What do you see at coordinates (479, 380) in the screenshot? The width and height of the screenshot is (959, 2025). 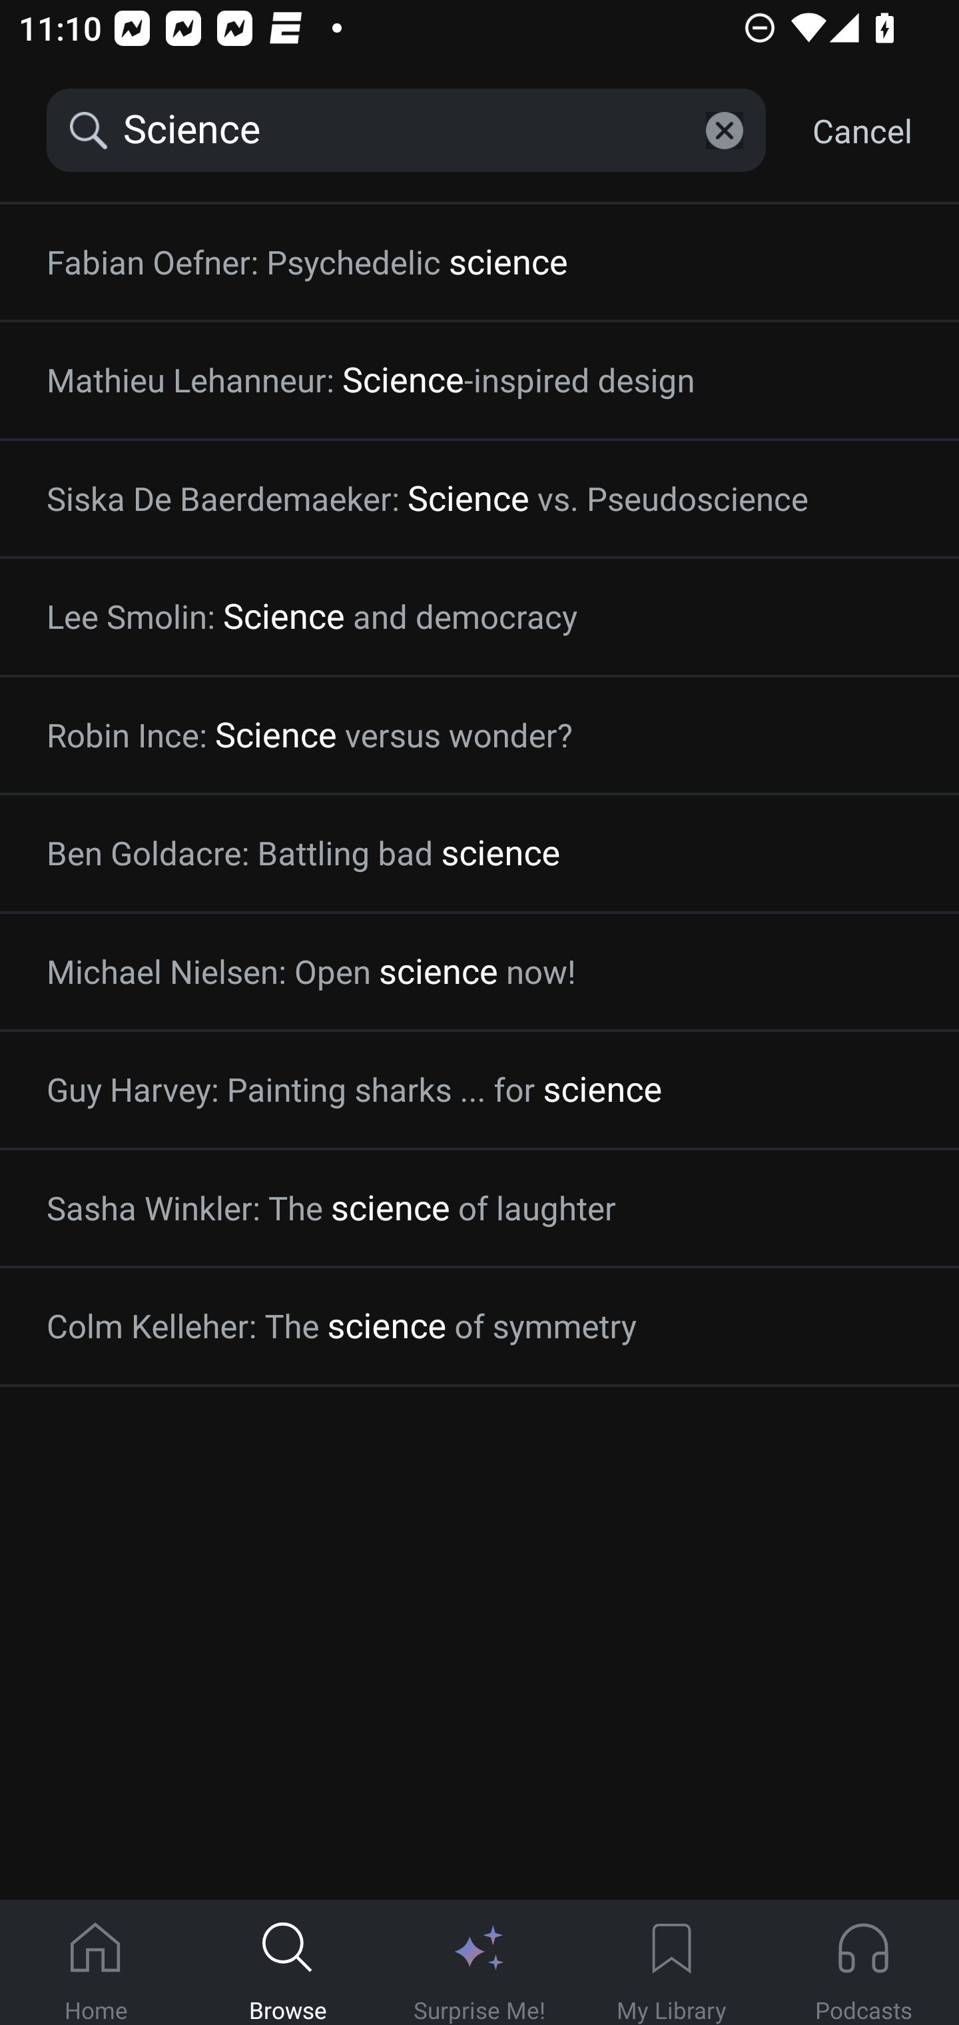 I see `Mathieu Lehanneur: Science-inspired design` at bounding box center [479, 380].